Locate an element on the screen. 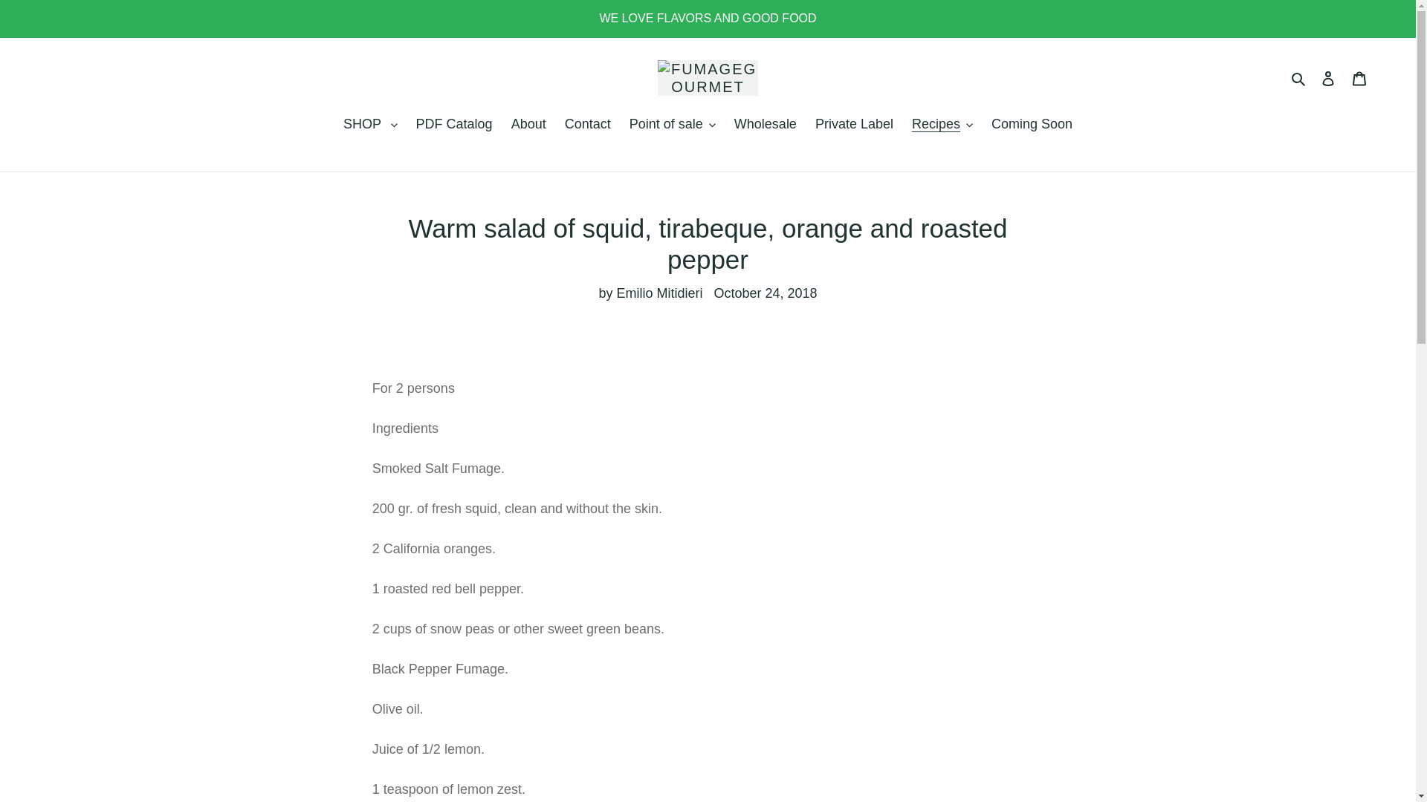 This screenshot has height=802, width=1427. Search is located at coordinates (1299, 77).